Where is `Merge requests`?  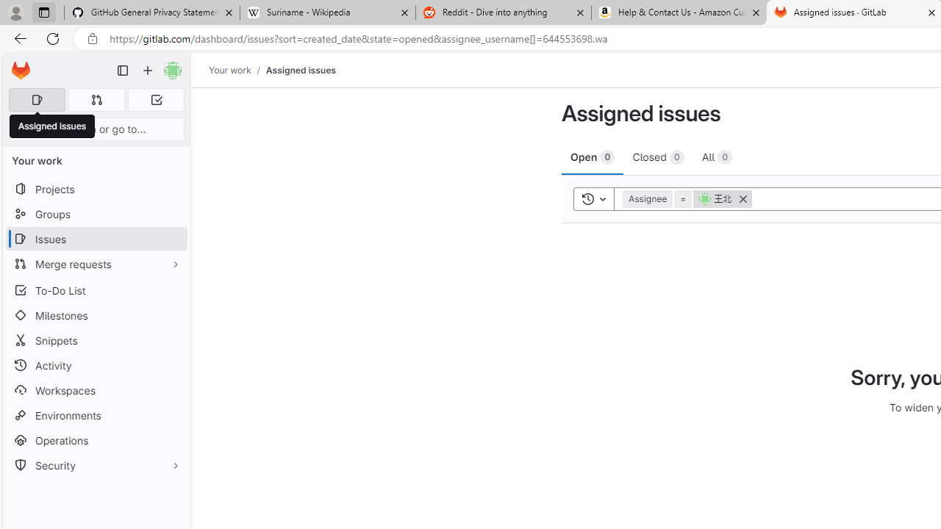 Merge requests is located at coordinates (96, 263).